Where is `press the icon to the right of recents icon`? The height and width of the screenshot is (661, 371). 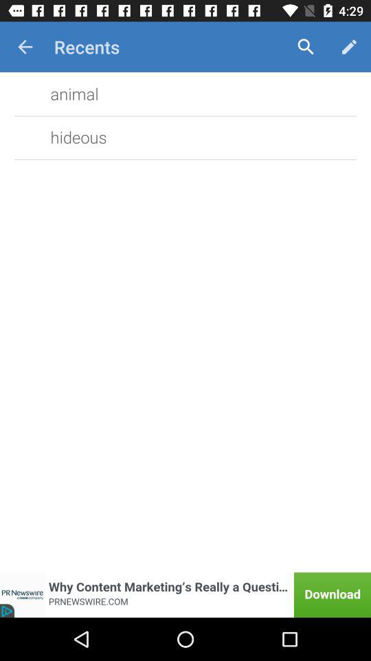
press the icon to the right of recents icon is located at coordinates (305, 47).